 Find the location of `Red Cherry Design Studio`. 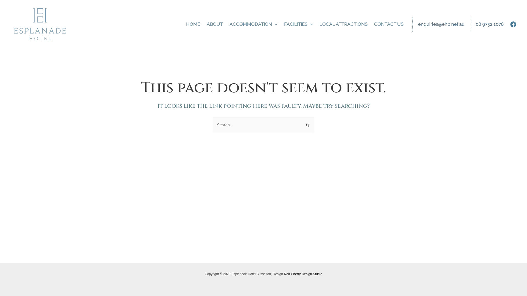

Red Cherry Design Studio is located at coordinates (303, 274).